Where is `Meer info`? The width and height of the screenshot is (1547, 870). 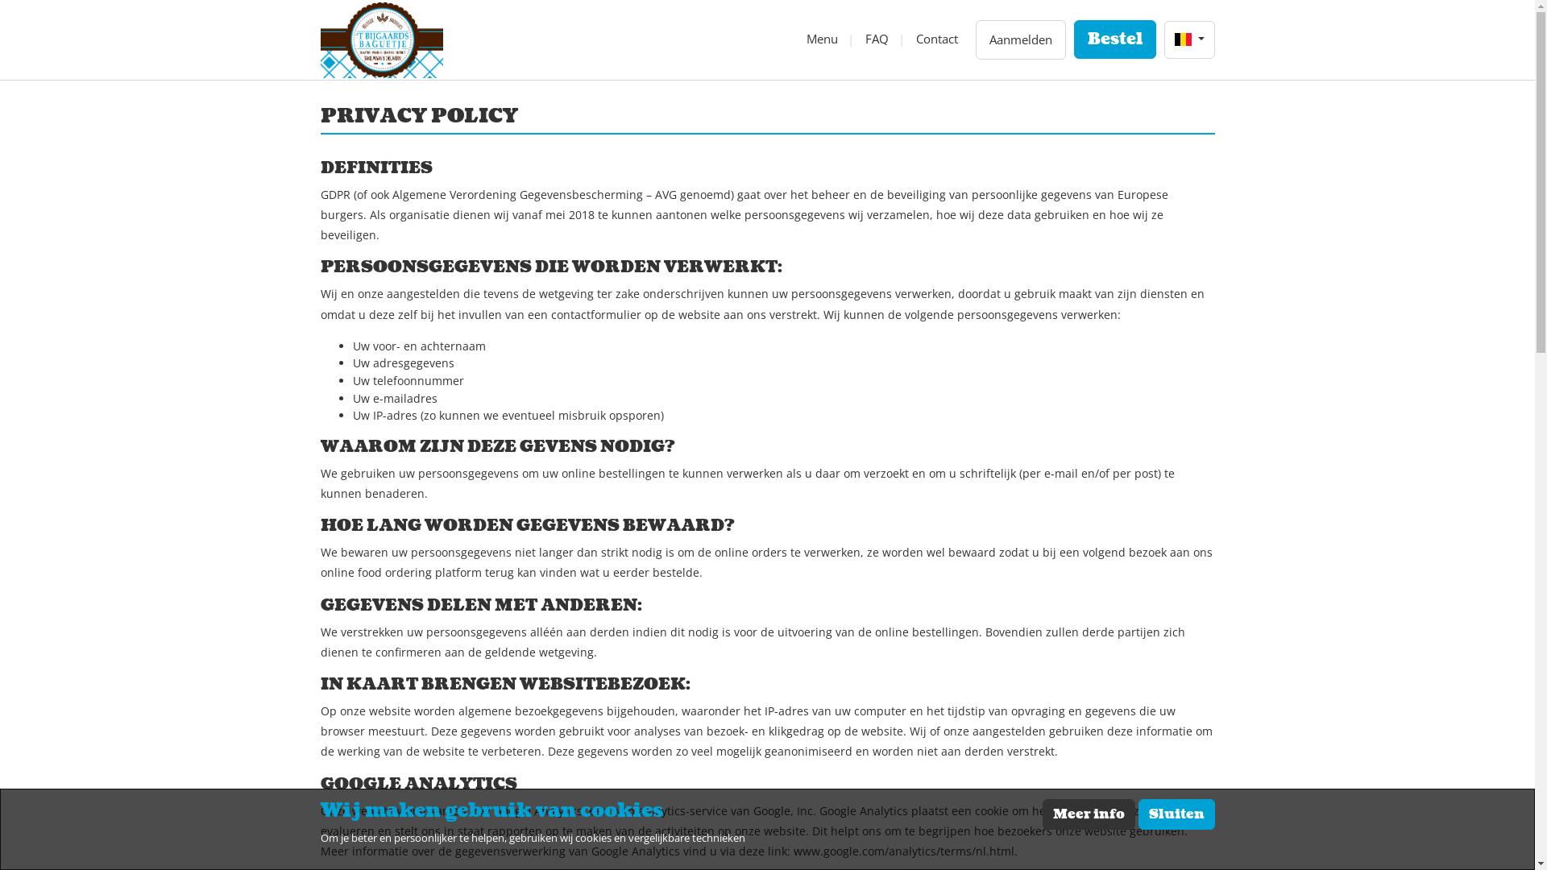 Meer info is located at coordinates (1089, 814).